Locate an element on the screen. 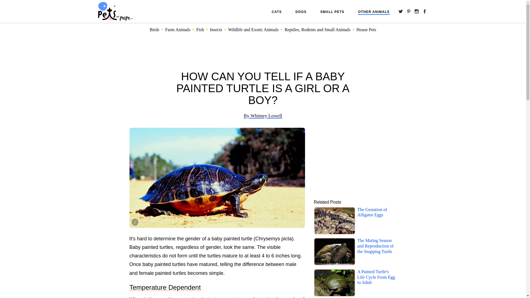 This screenshot has width=530, height=298. OTHER ANIMALS is located at coordinates (374, 12).